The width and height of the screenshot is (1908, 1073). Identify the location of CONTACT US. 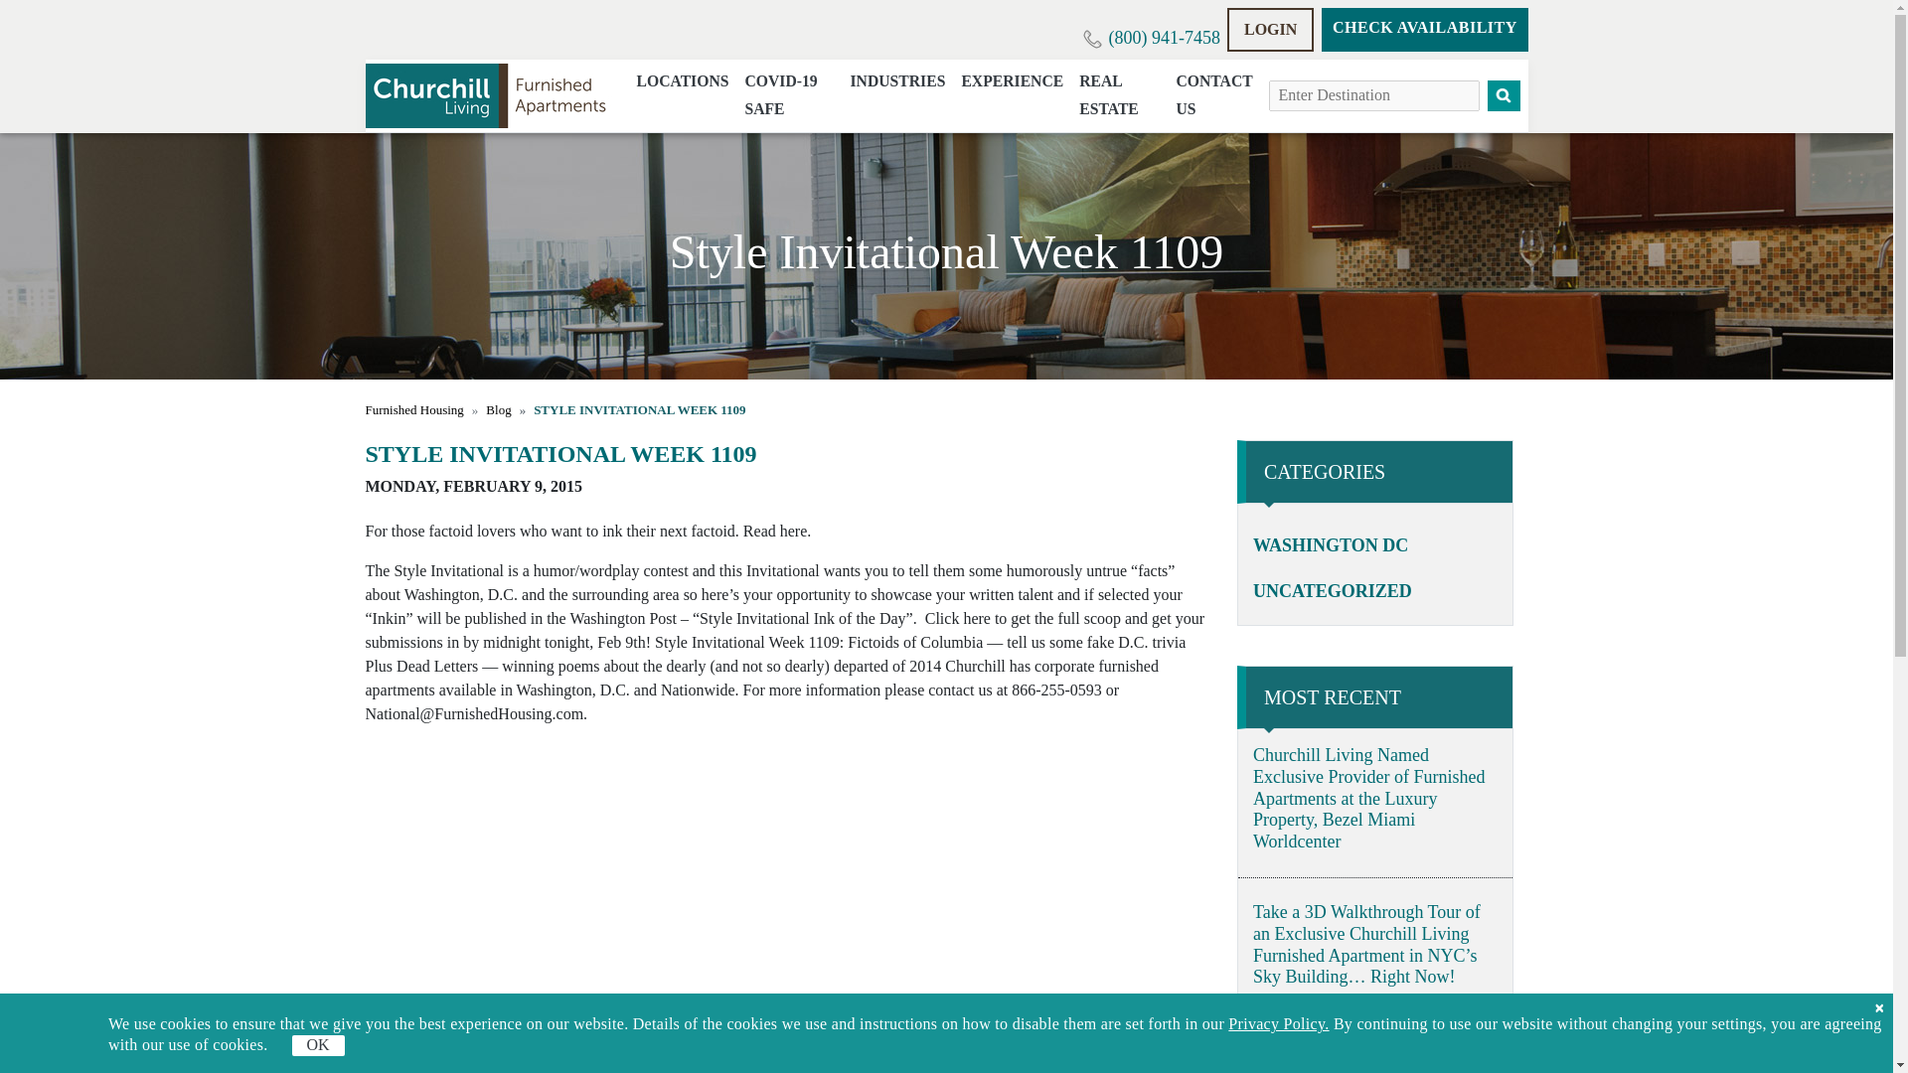
(1213, 95).